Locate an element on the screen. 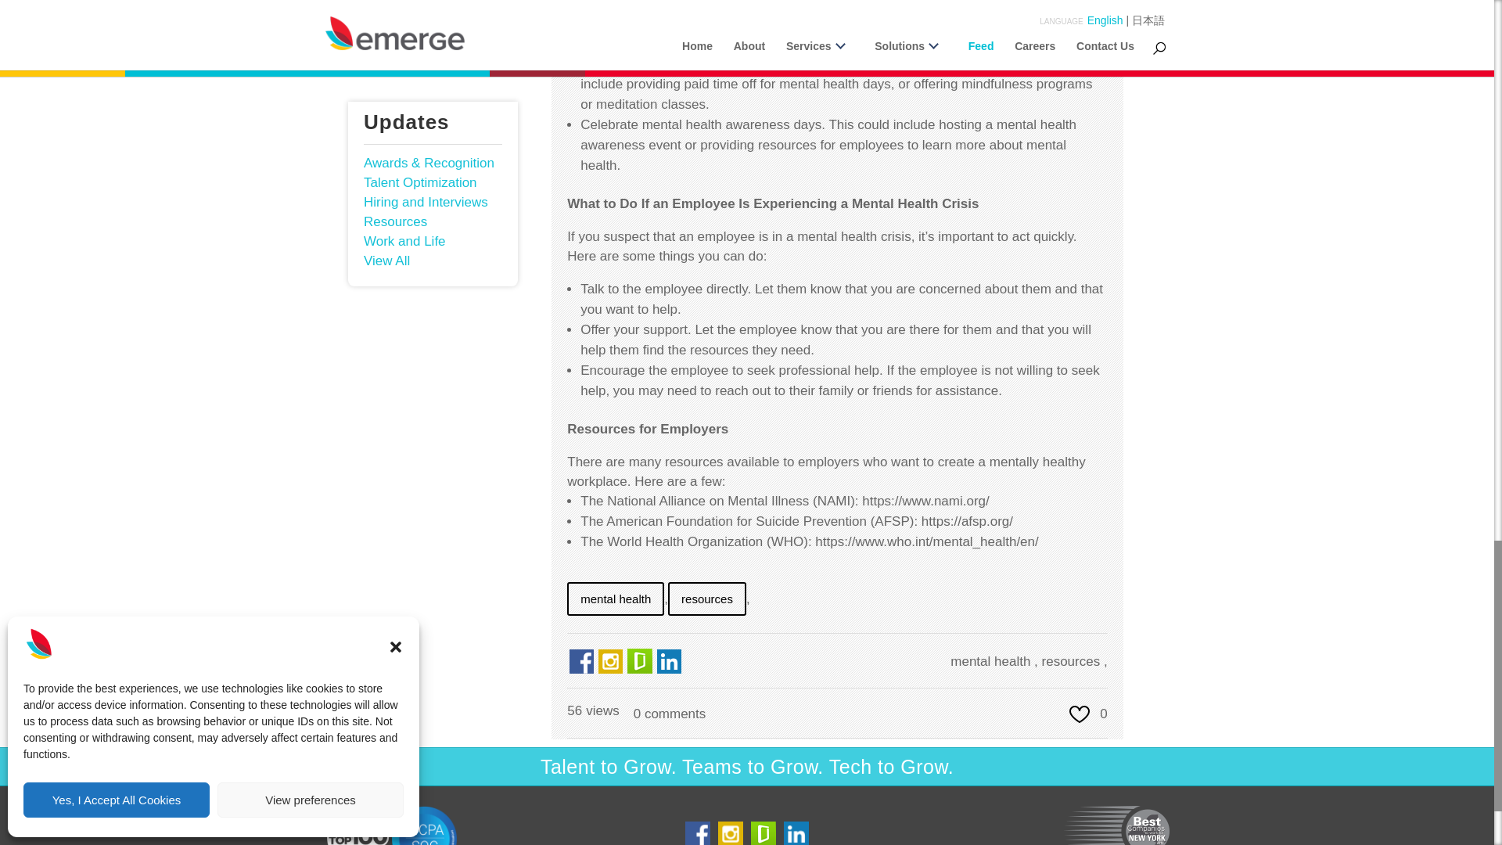 The width and height of the screenshot is (1502, 845). instagram is located at coordinates (731, 832).